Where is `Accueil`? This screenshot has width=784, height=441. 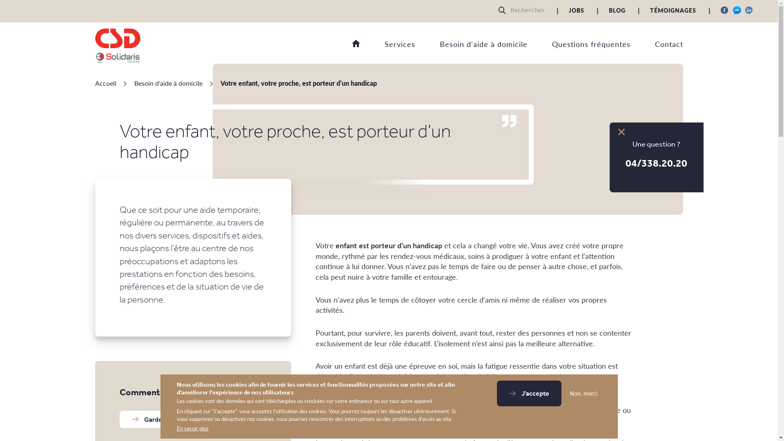
Accueil is located at coordinates (105, 83).